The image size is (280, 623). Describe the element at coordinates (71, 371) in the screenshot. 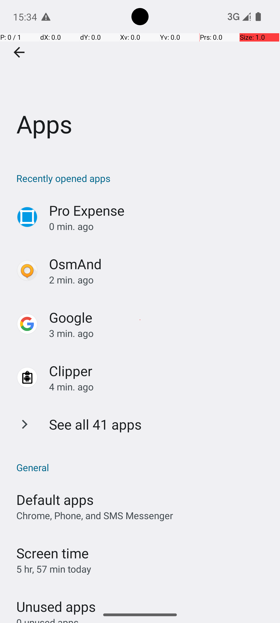

I see `Clipper` at that location.